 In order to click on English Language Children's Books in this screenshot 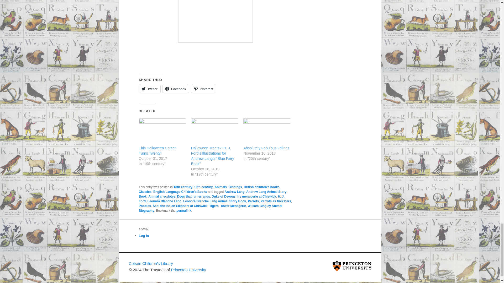, I will do `click(180, 192)`.